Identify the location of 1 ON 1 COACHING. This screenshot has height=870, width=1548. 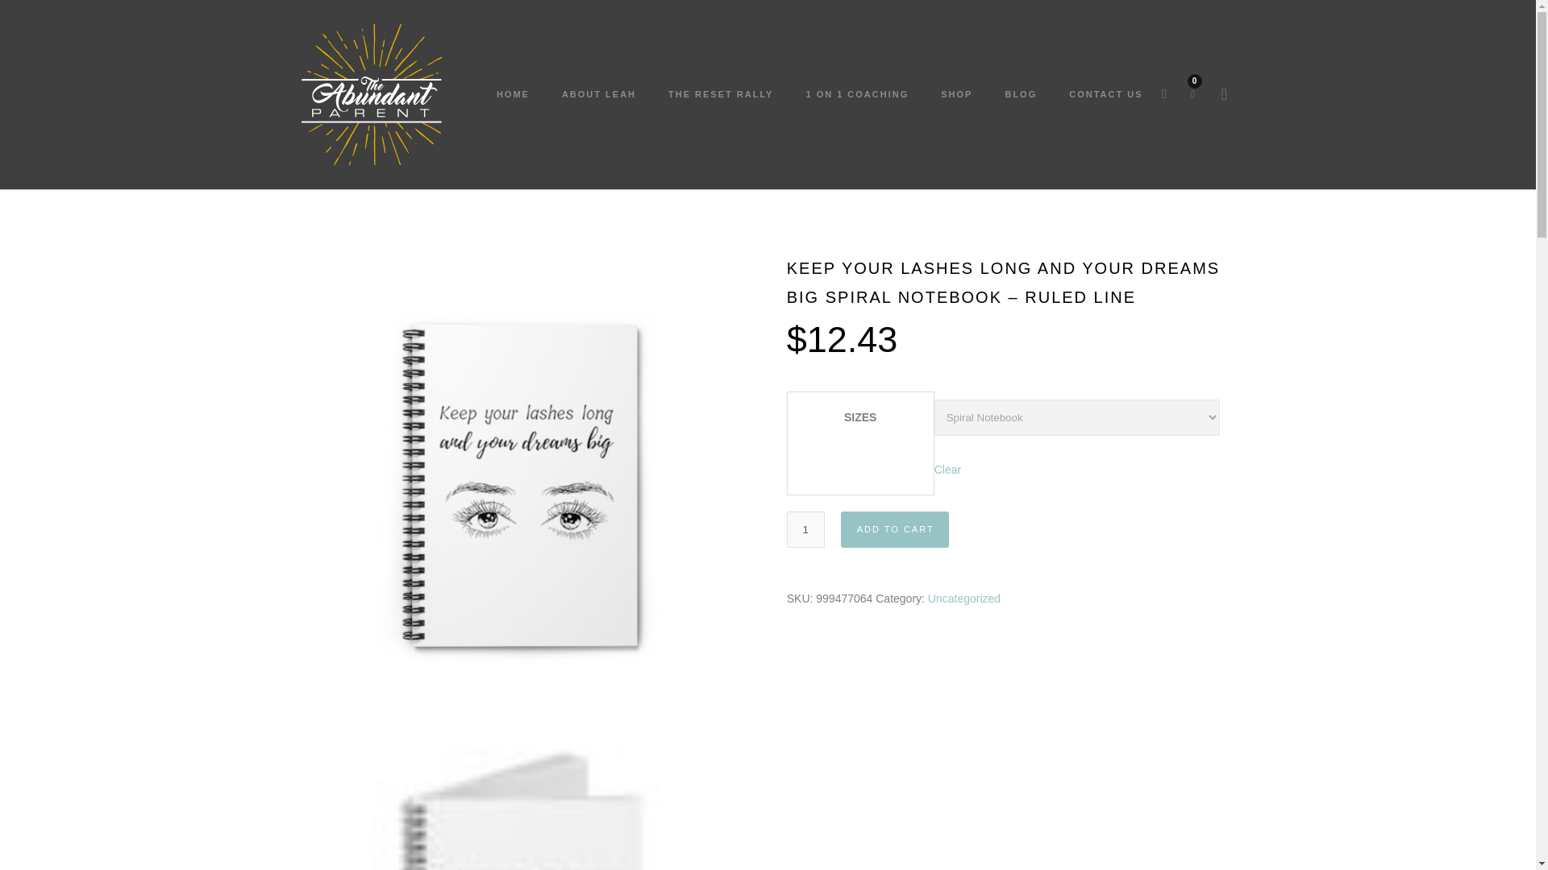
(856, 94).